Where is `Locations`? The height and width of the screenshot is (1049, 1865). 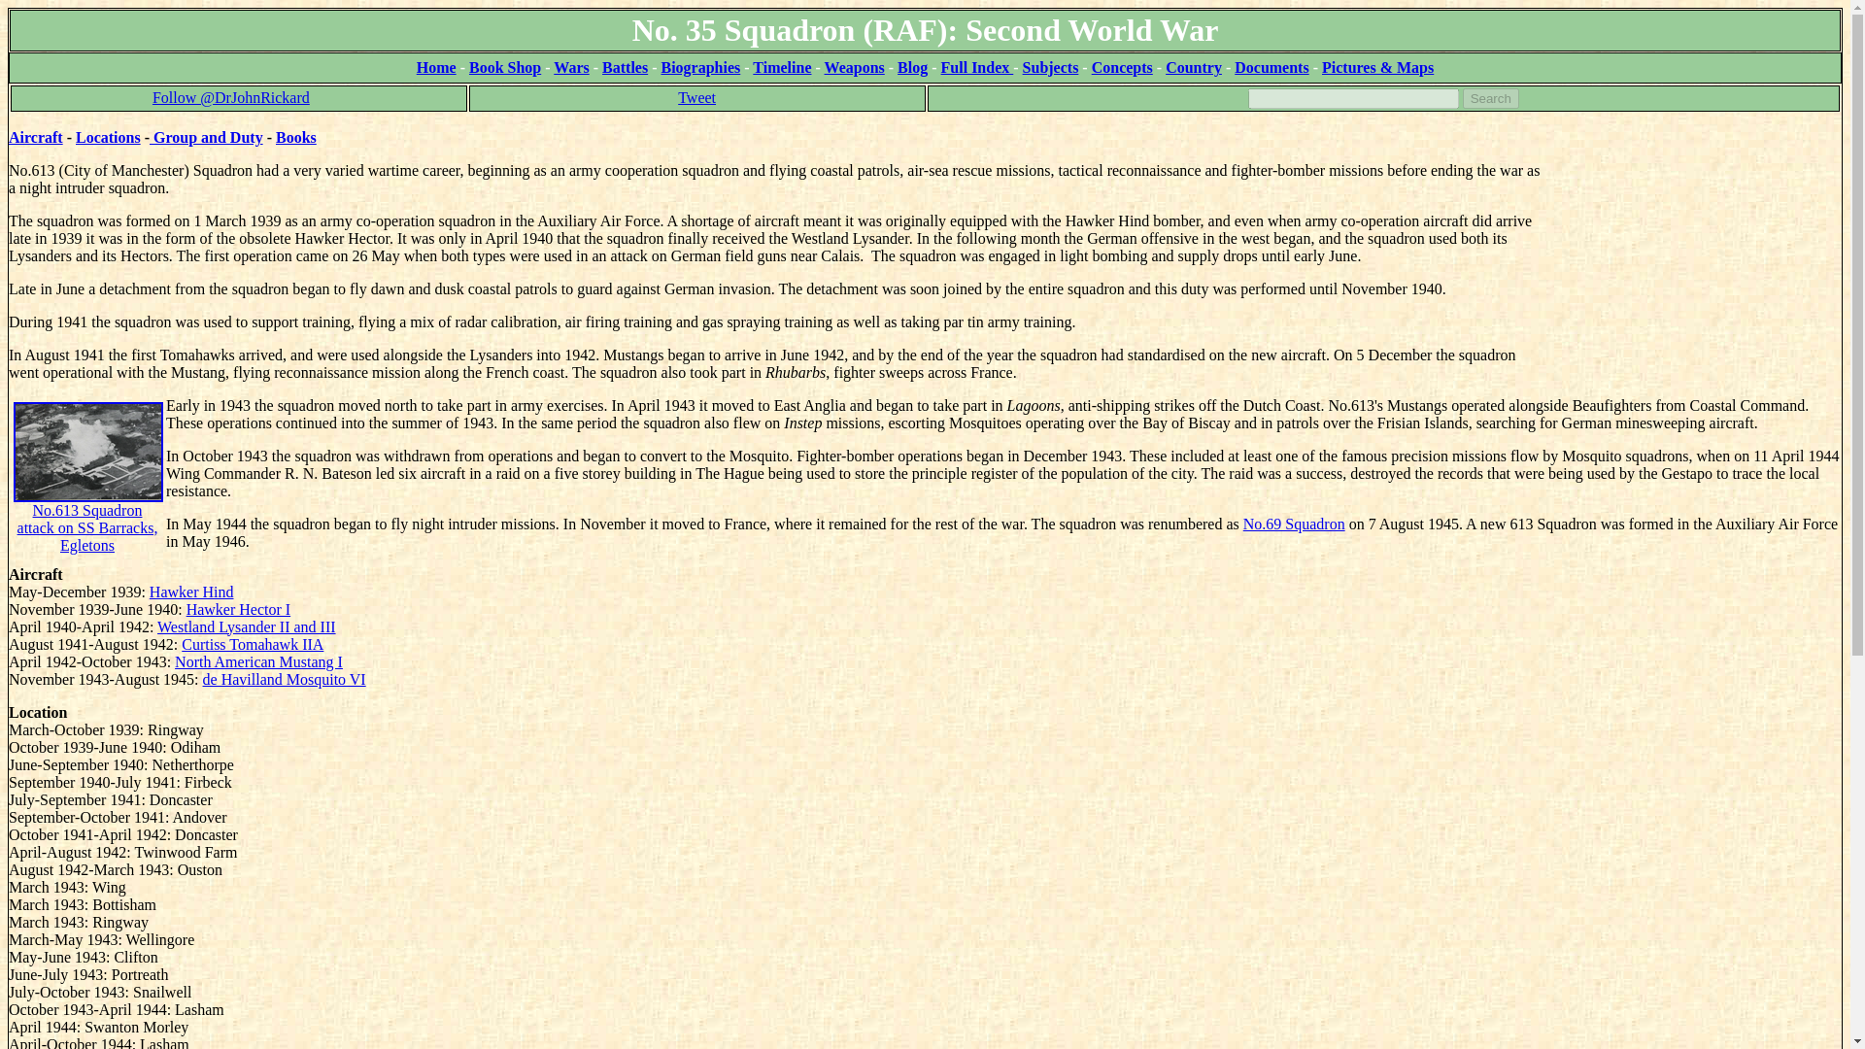
Locations is located at coordinates (109, 137).